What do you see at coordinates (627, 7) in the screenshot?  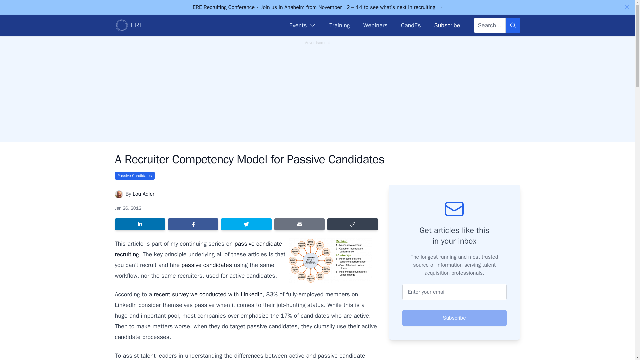 I see `Dismiss` at bounding box center [627, 7].